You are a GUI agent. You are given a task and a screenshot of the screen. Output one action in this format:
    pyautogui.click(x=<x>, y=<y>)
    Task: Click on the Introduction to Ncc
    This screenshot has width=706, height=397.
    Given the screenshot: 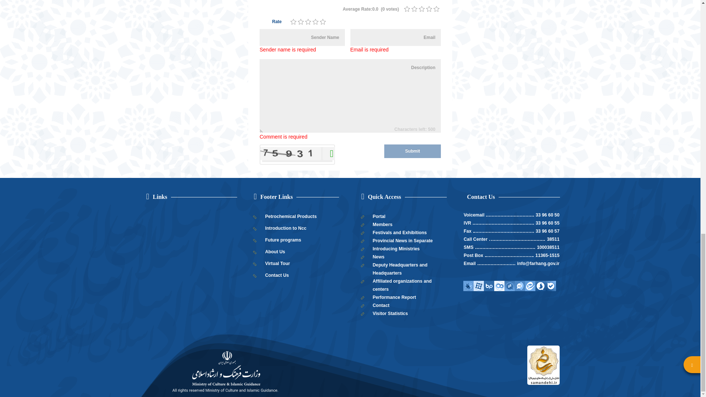 What is the action you would take?
    pyautogui.click(x=296, y=228)
    